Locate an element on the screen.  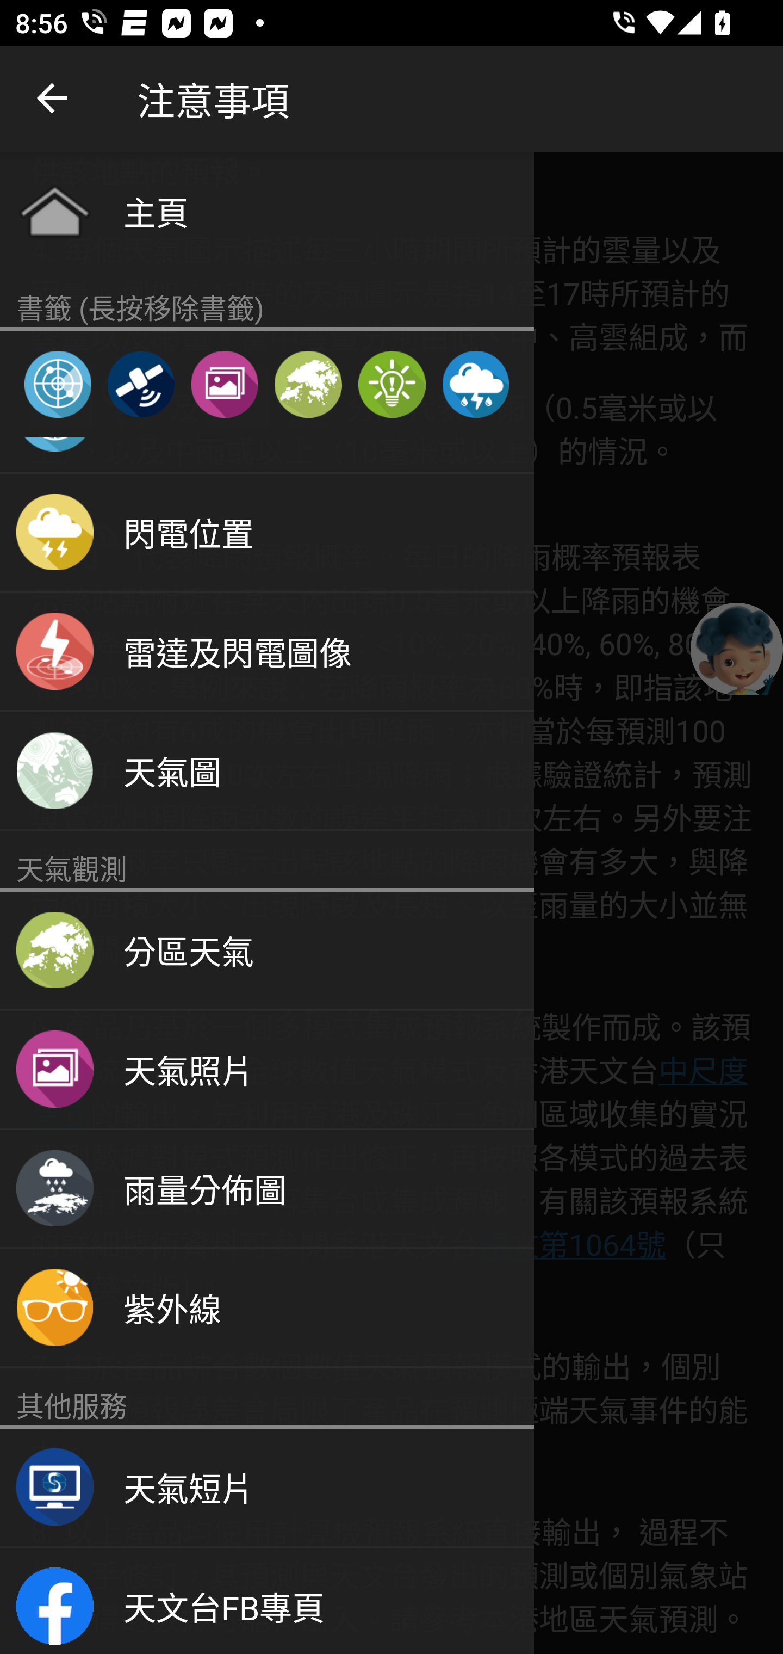
主頁 is located at coordinates (267, 211).